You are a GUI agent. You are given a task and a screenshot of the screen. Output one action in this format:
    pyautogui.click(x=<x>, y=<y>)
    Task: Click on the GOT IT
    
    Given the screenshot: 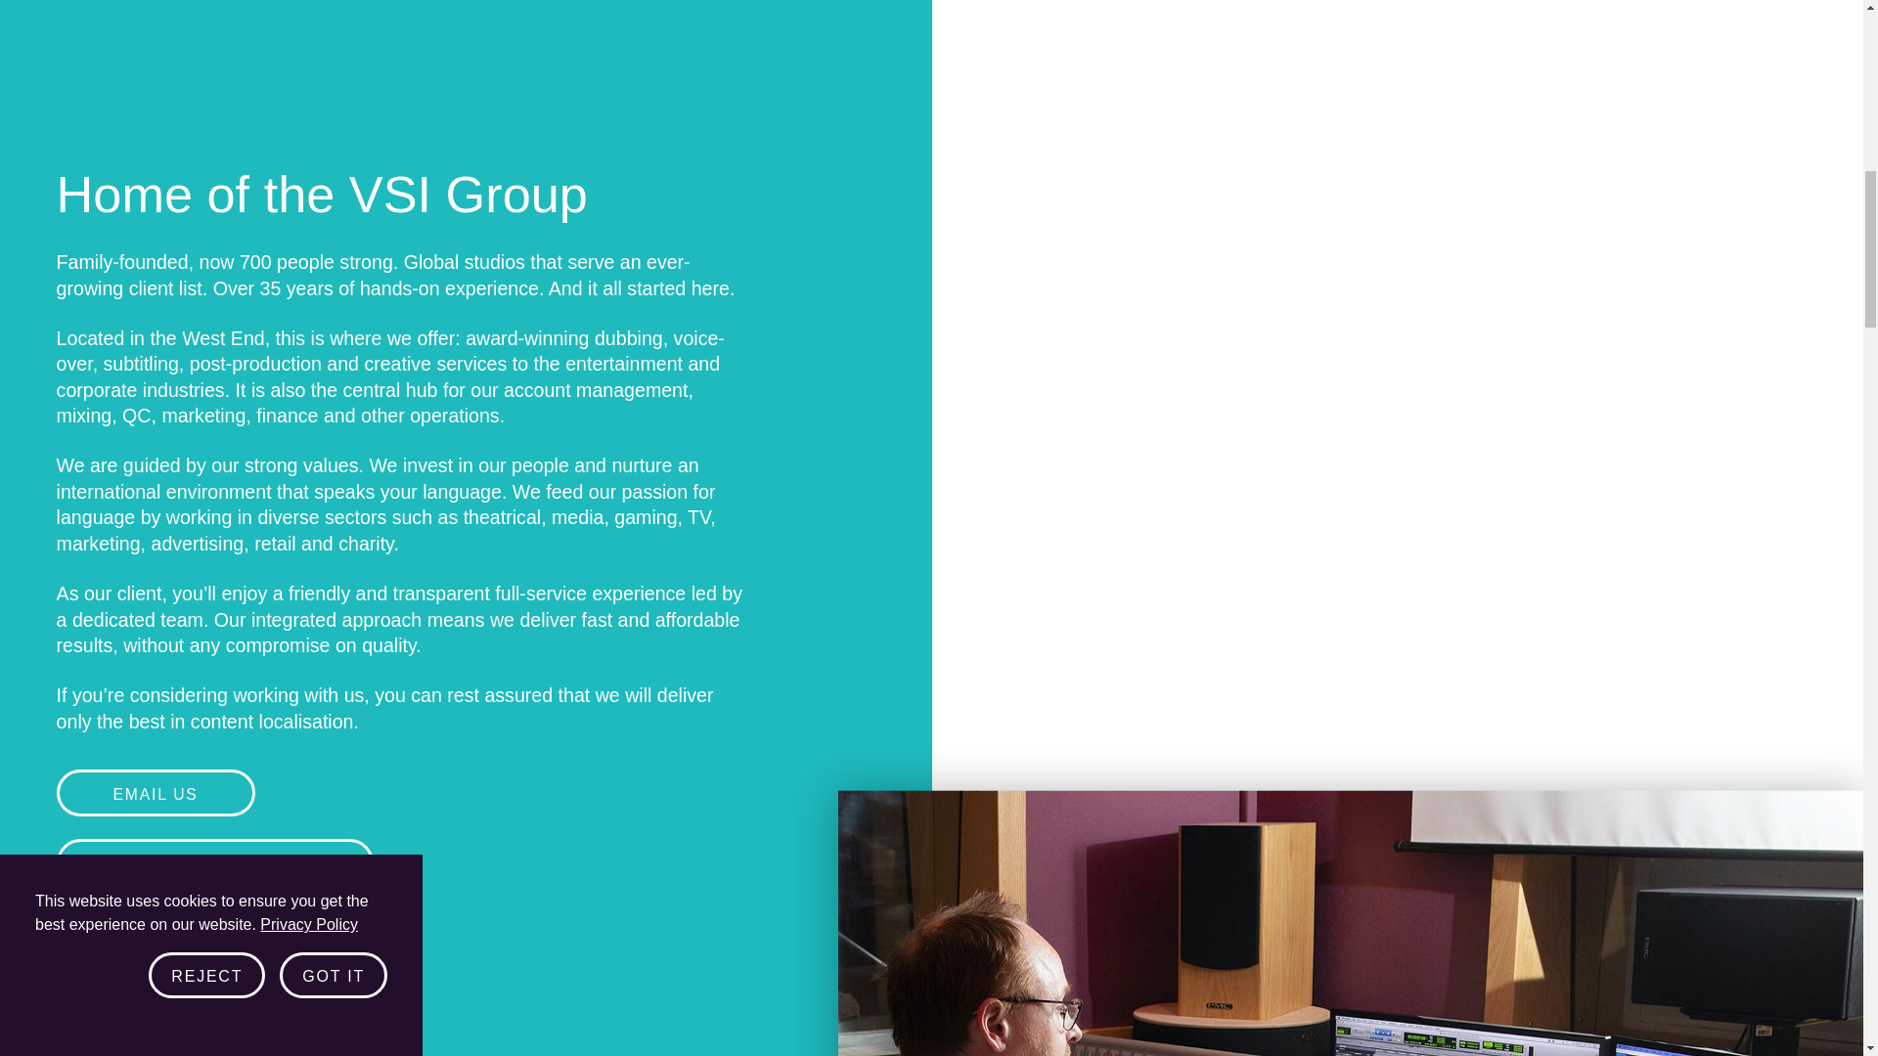 What is the action you would take?
    pyautogui.click(x=333, y=30)
    